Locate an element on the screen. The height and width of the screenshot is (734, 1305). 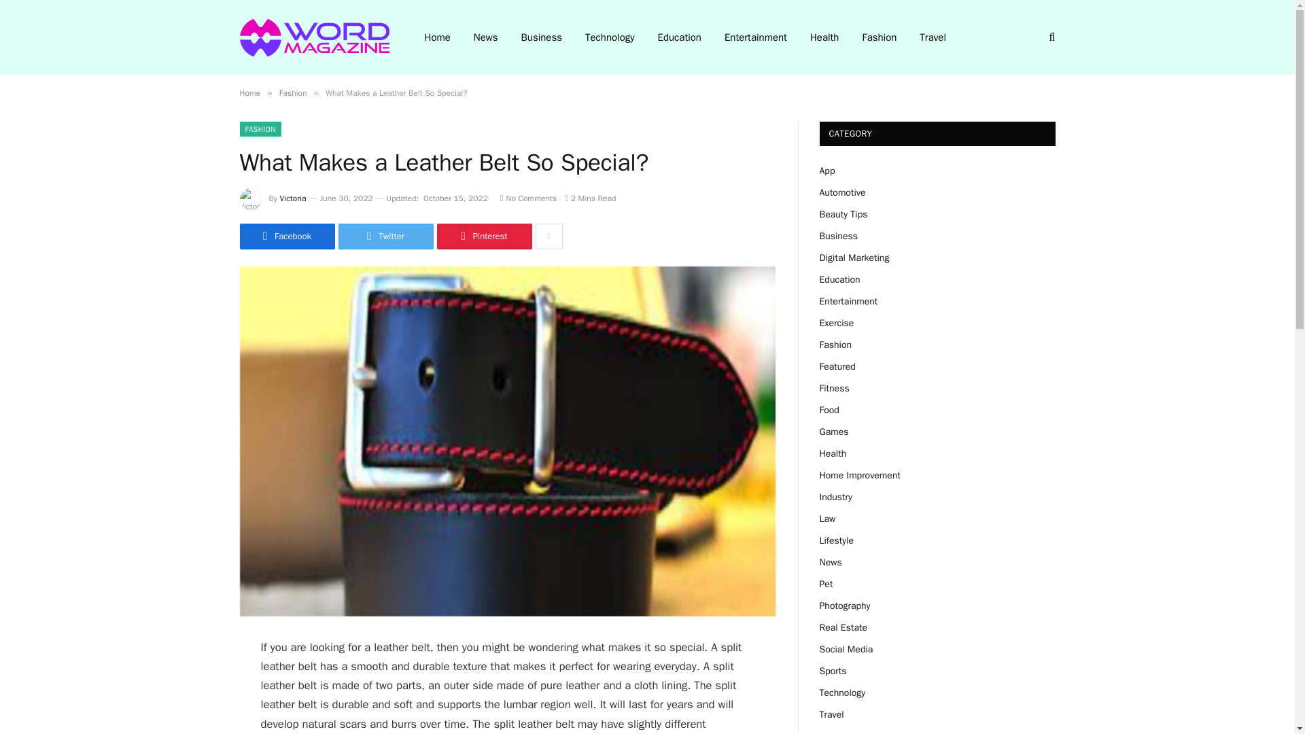
Twitter is located at coordinates (385, 237).